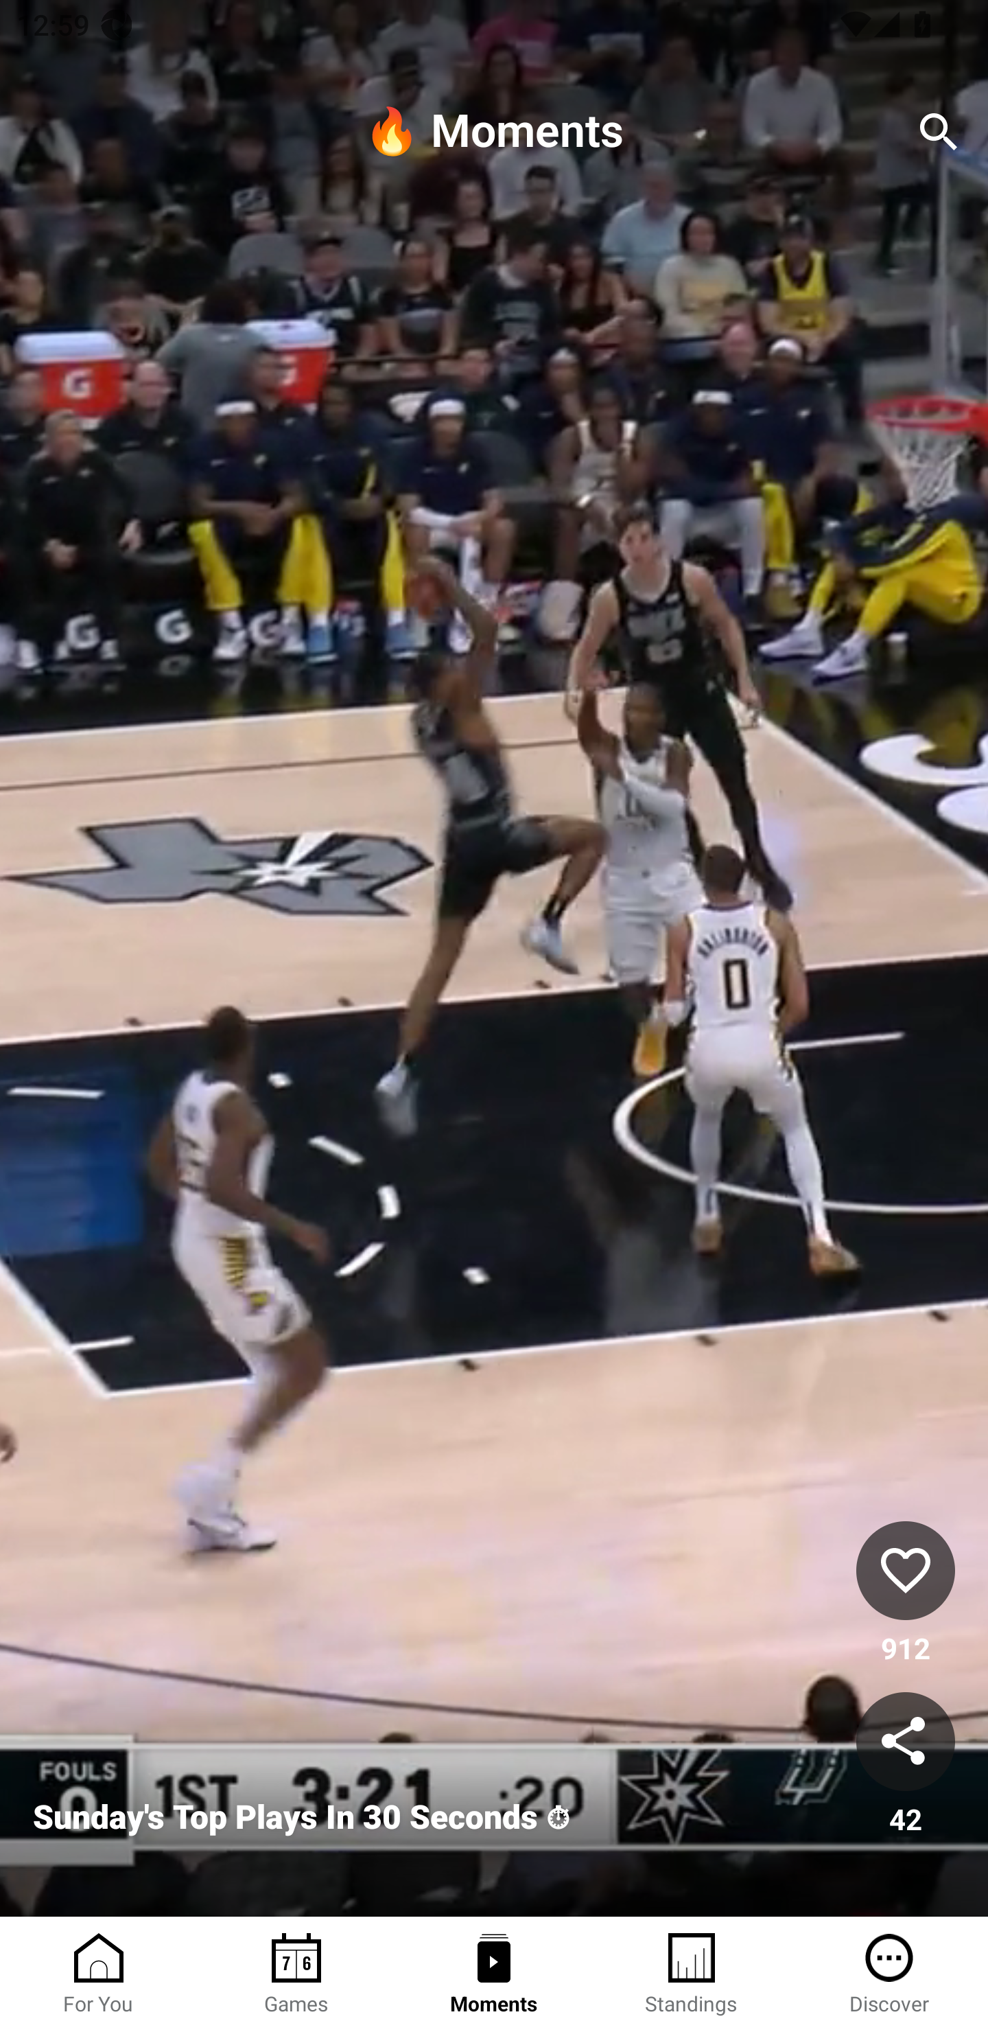 The width and height of the screenshot is (988, 2032). Describe the element at coordinates (99, 1974) in the screenshot. I see `For You` at that location.